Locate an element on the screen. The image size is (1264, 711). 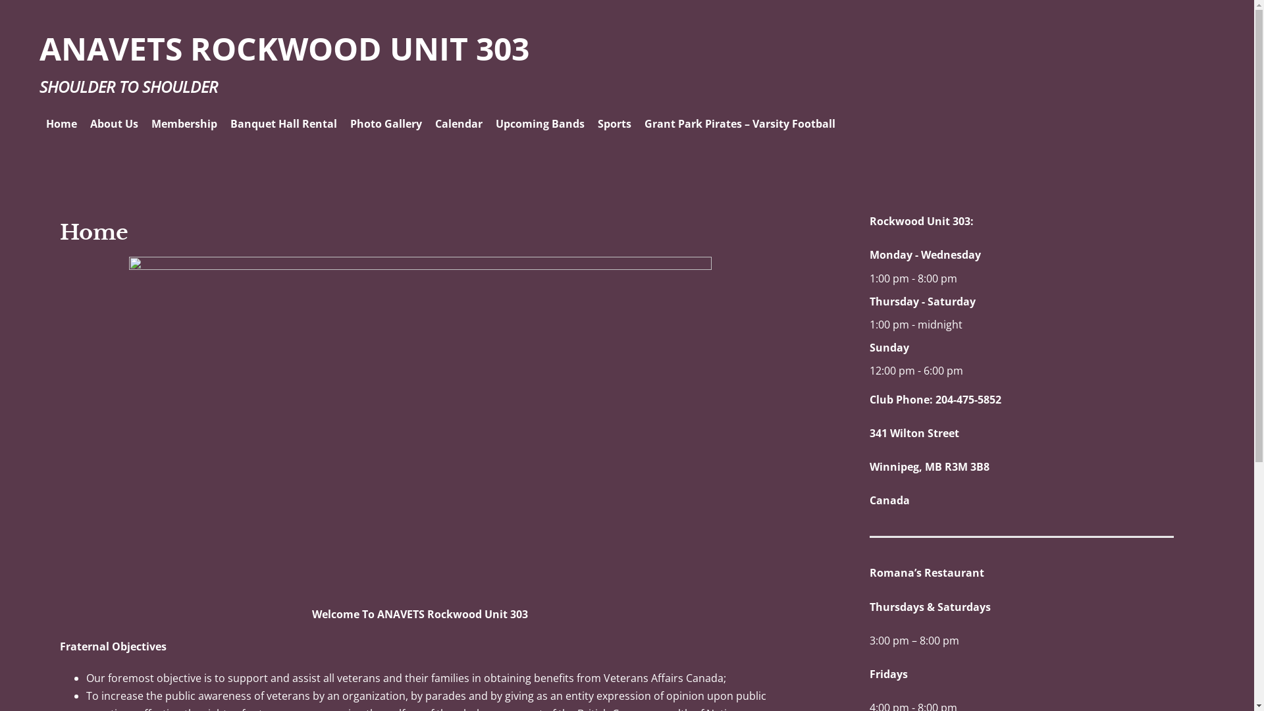
Calendar is located at coordinates (459, 124).